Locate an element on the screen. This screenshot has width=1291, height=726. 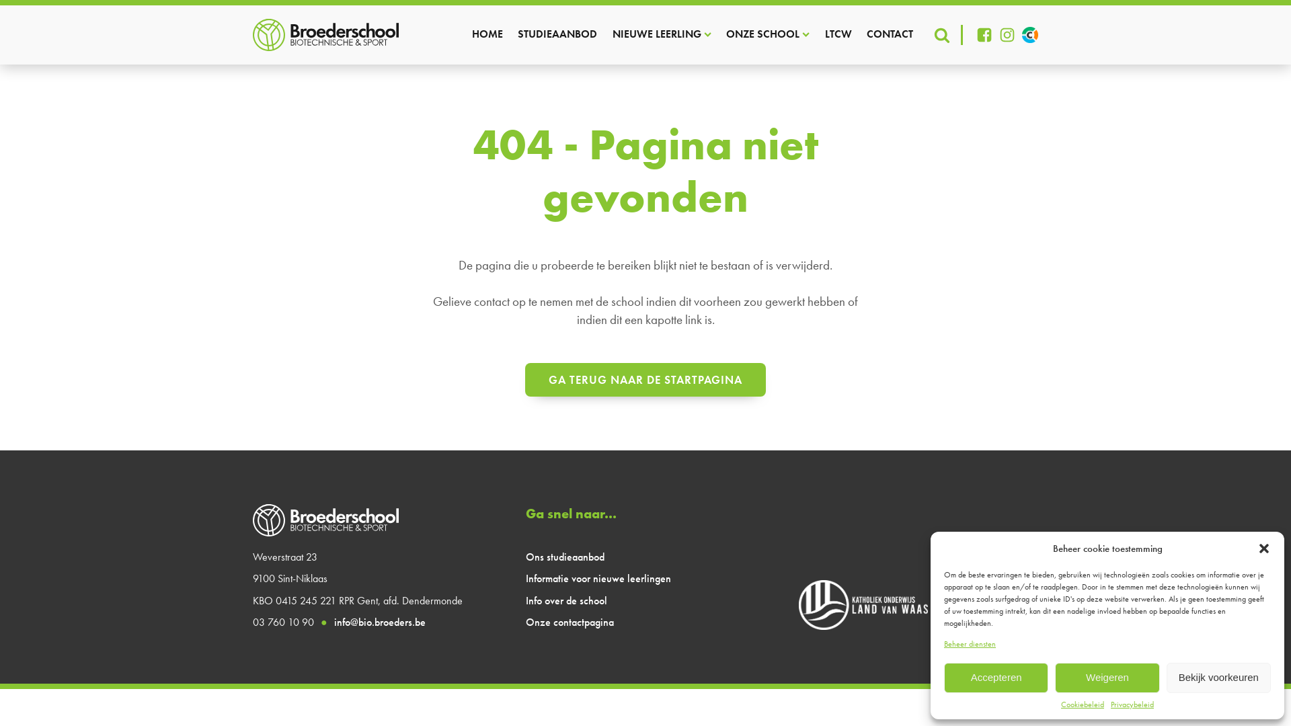
Privacybeleid is located at coordinates (1132, 704).